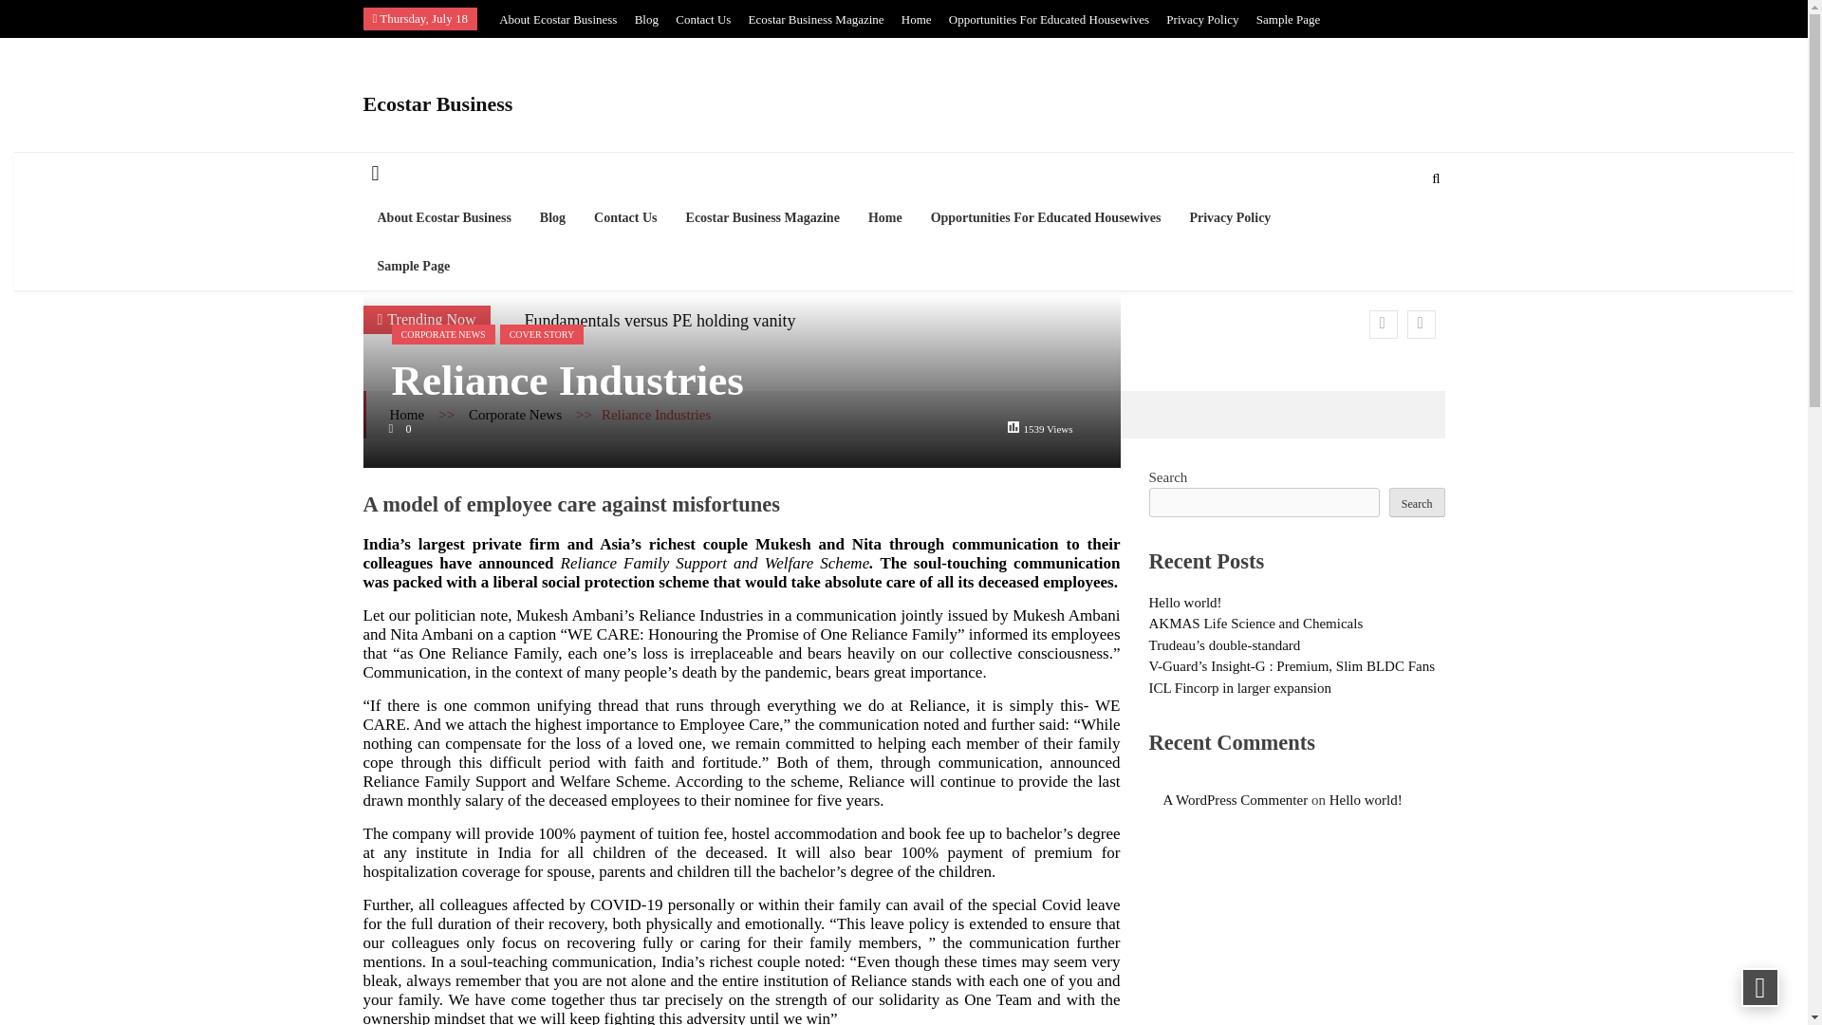 The height and width of the screenshot is (1025, 1822). I want to click on Privacy Policy, so click(1230, 217).